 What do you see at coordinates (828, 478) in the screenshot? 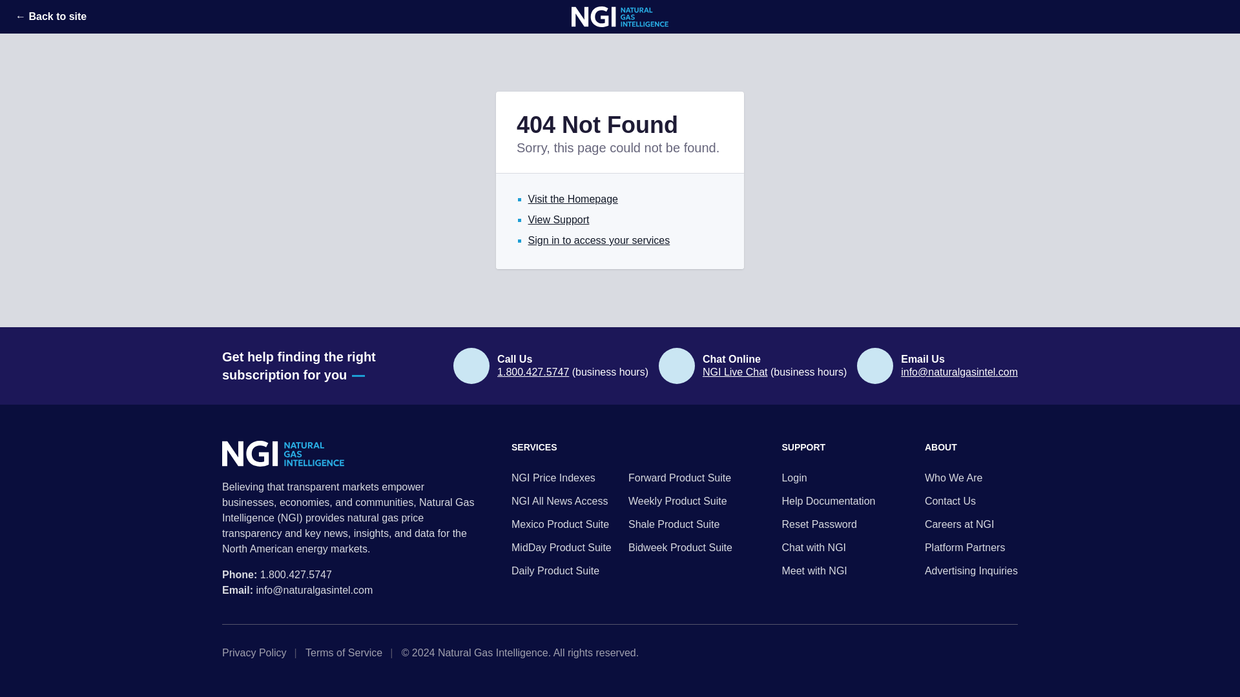
I see `Login` at bounding box center [828, 478].